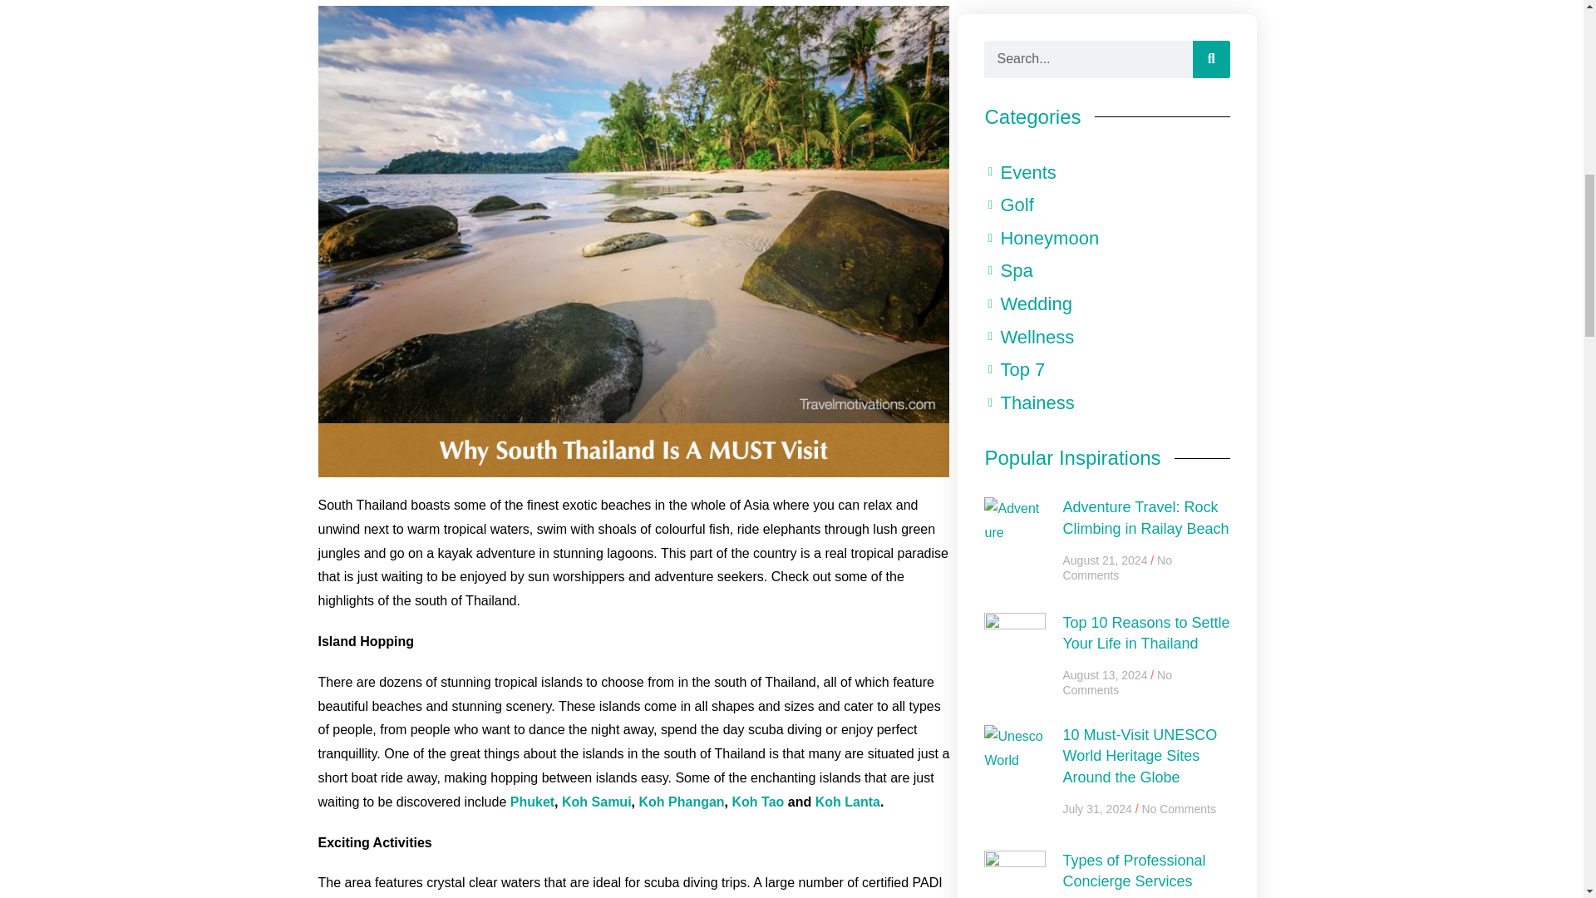 The width and height of the screenshot is (1596, 898). What do you see at coordinates (845, 802) in the screenshot?
I see `Koh Lanta` at bounding box center [845, 802].